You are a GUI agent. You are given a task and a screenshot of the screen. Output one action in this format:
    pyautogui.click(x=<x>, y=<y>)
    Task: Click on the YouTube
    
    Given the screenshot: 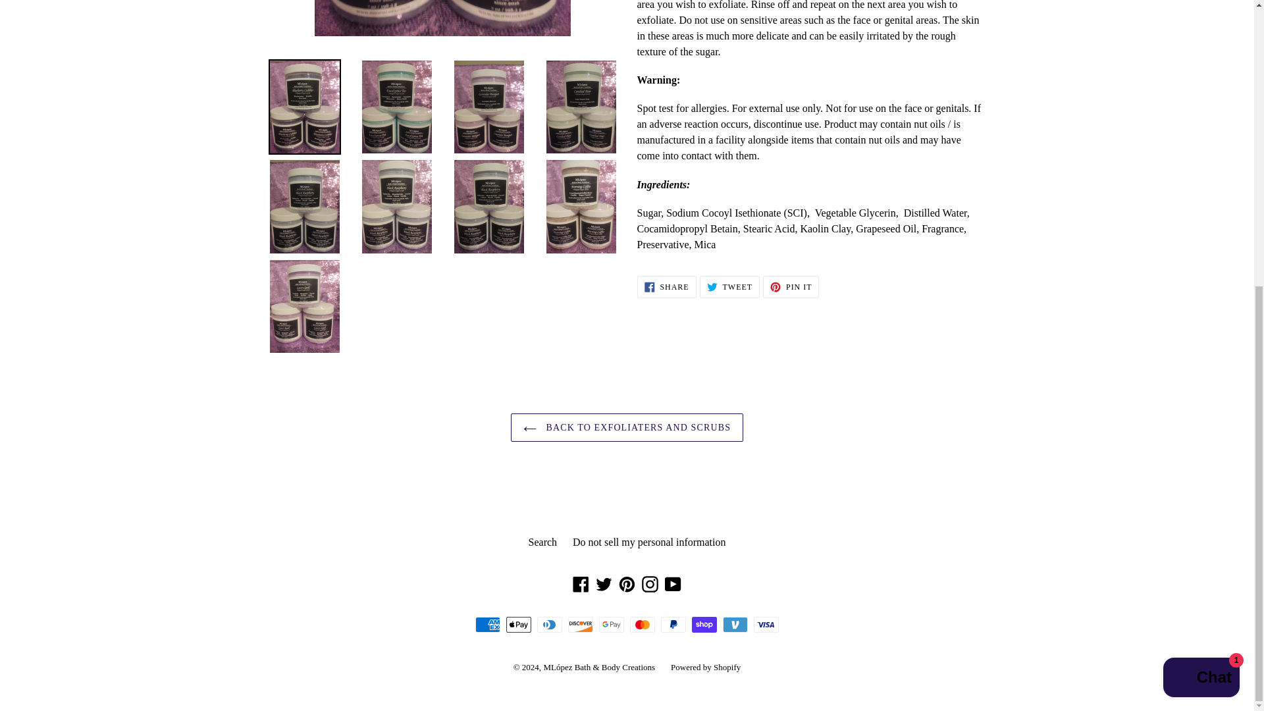 What is the action you would take?
    pyautogui.click(x=542, y=542)
    